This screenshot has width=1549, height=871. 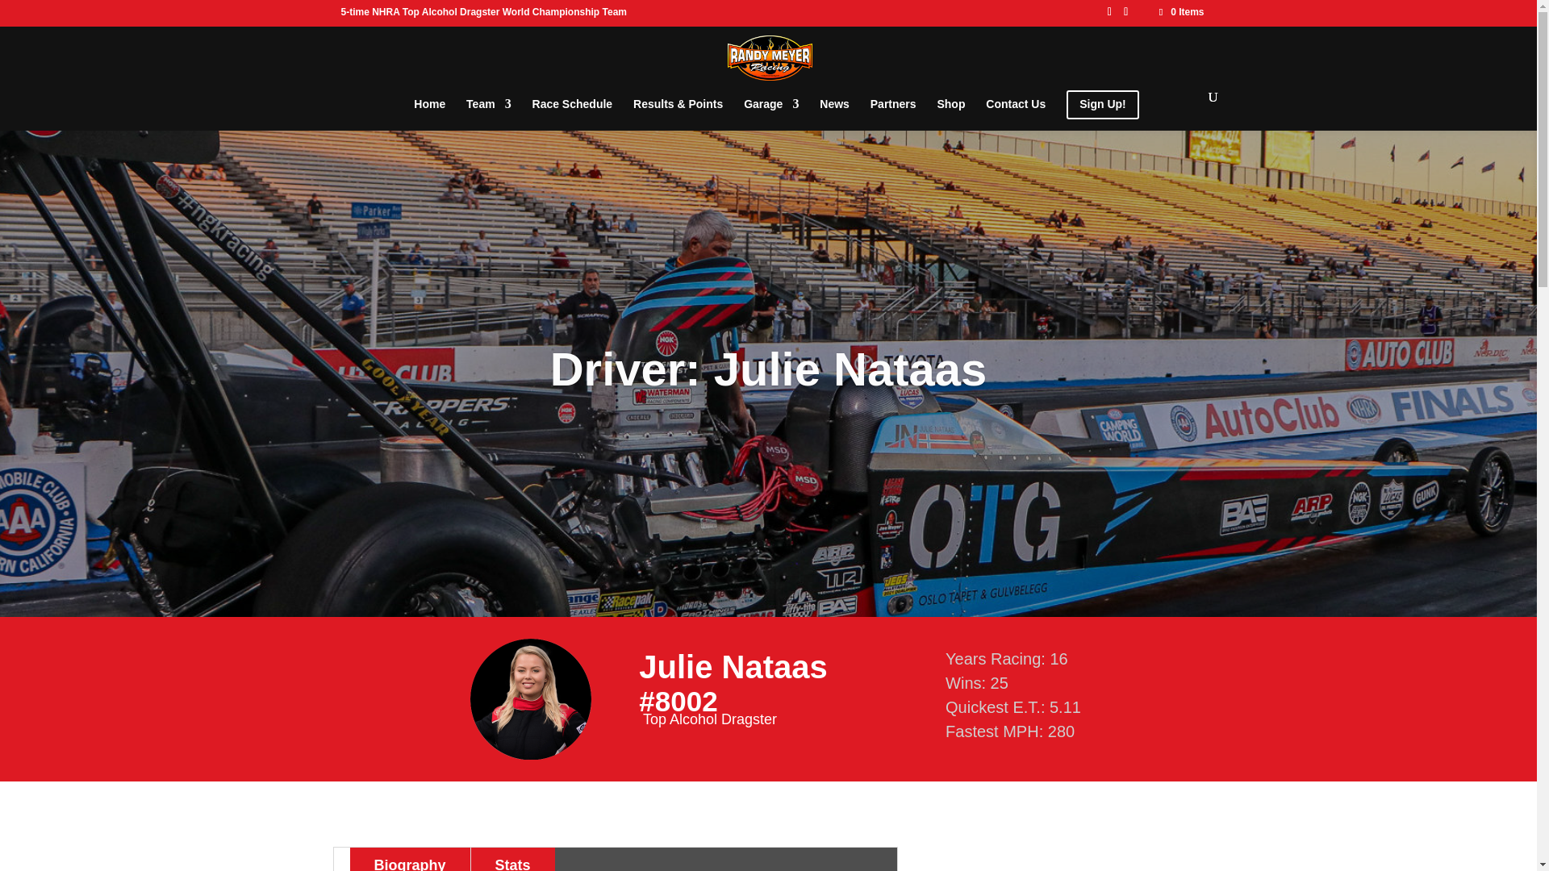 What do you see at coordinates (429, 110) in the screenshot?
I see `Home` at bounding box center [429, 110].